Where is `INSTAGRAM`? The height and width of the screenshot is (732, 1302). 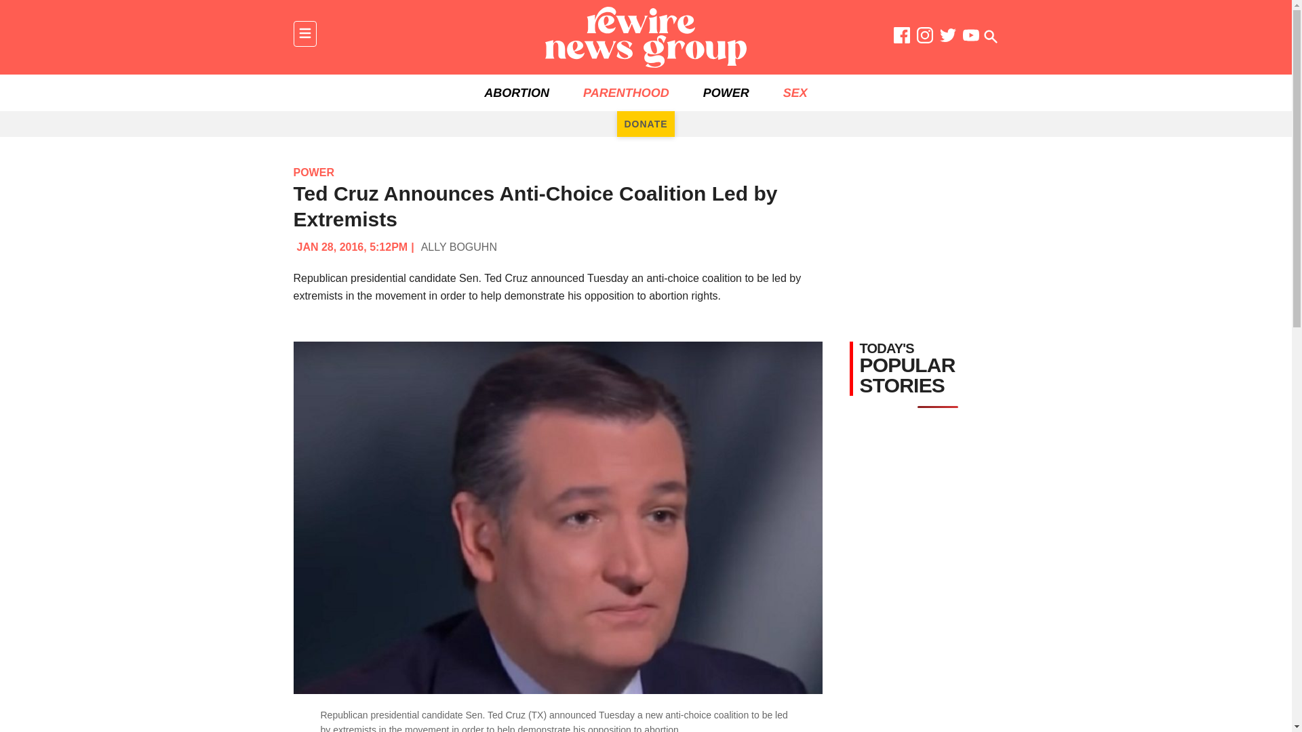 INSTAGRAM is located at coordinates (925, 38).